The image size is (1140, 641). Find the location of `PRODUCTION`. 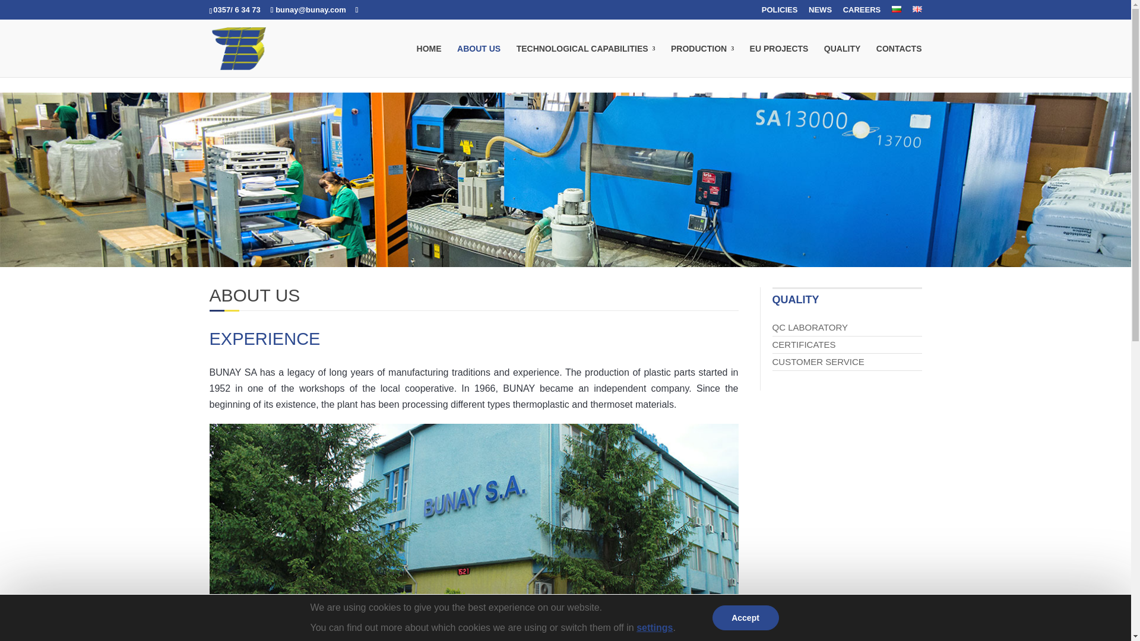

PRODUCTION is located at coordinates (702, 60).